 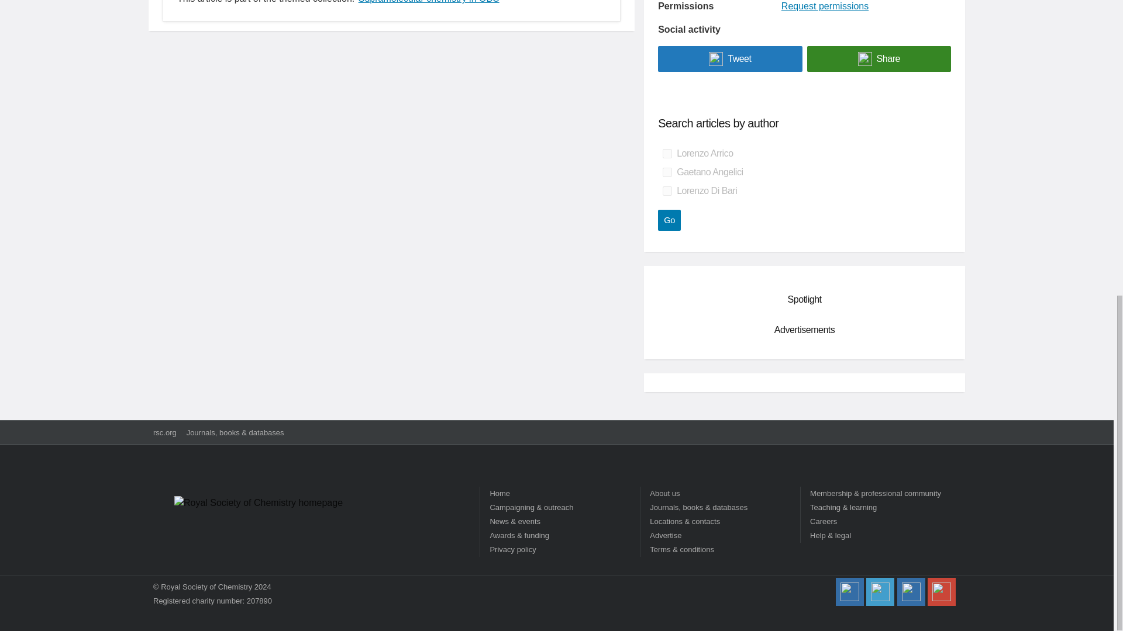 I want to click on on, so click(x=667, y=190).